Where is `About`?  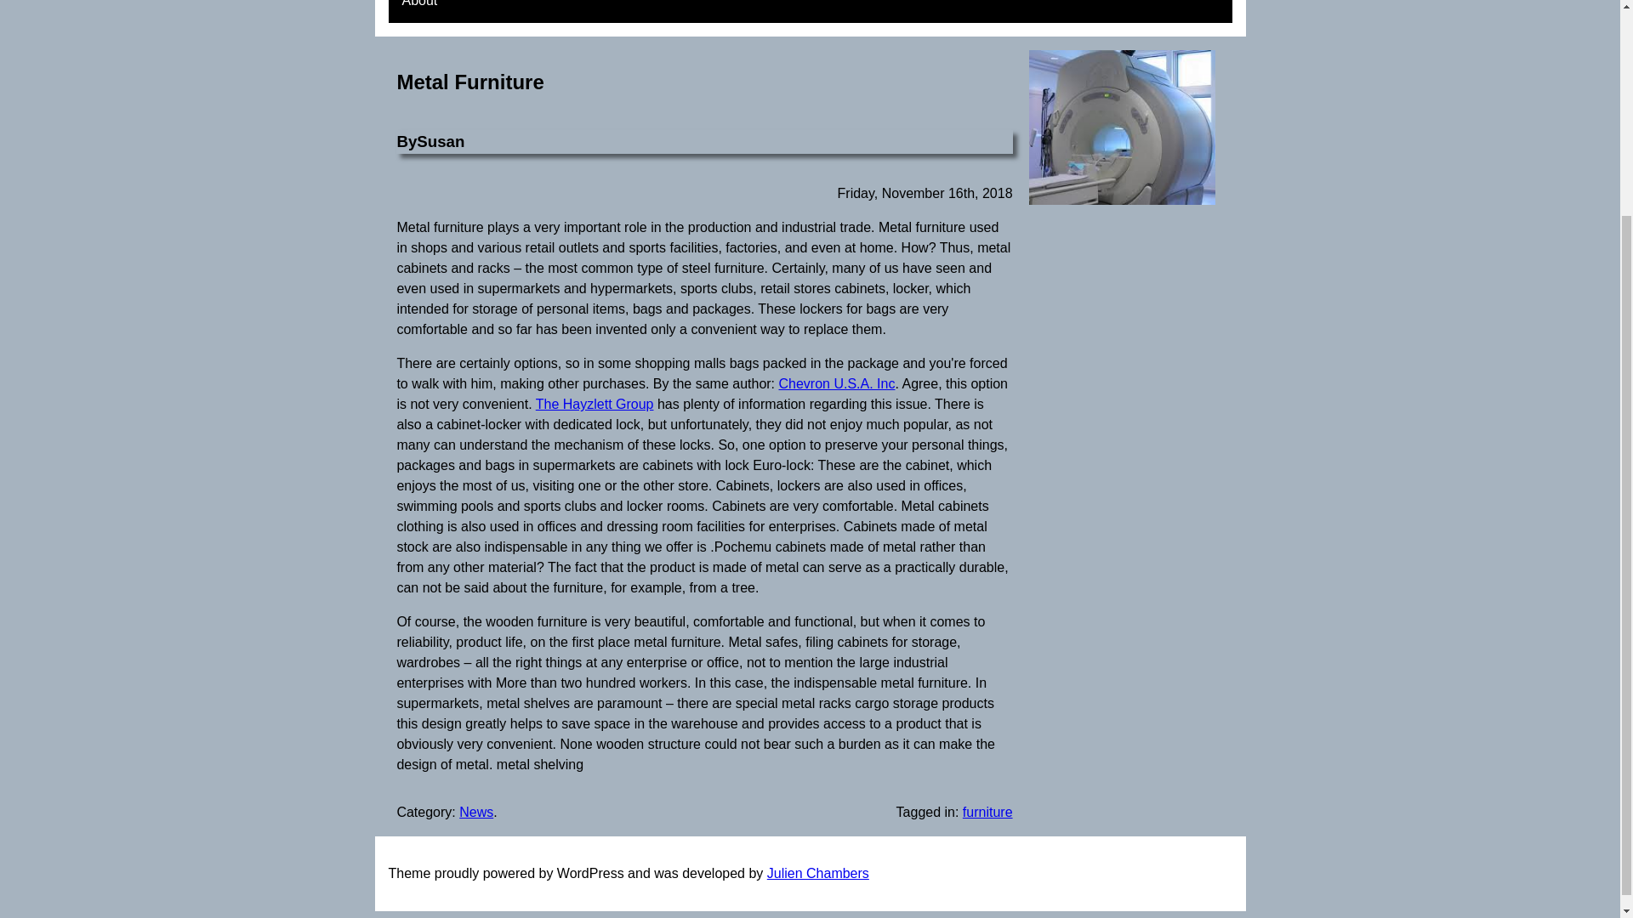 About is located at coordinates (418, 12).